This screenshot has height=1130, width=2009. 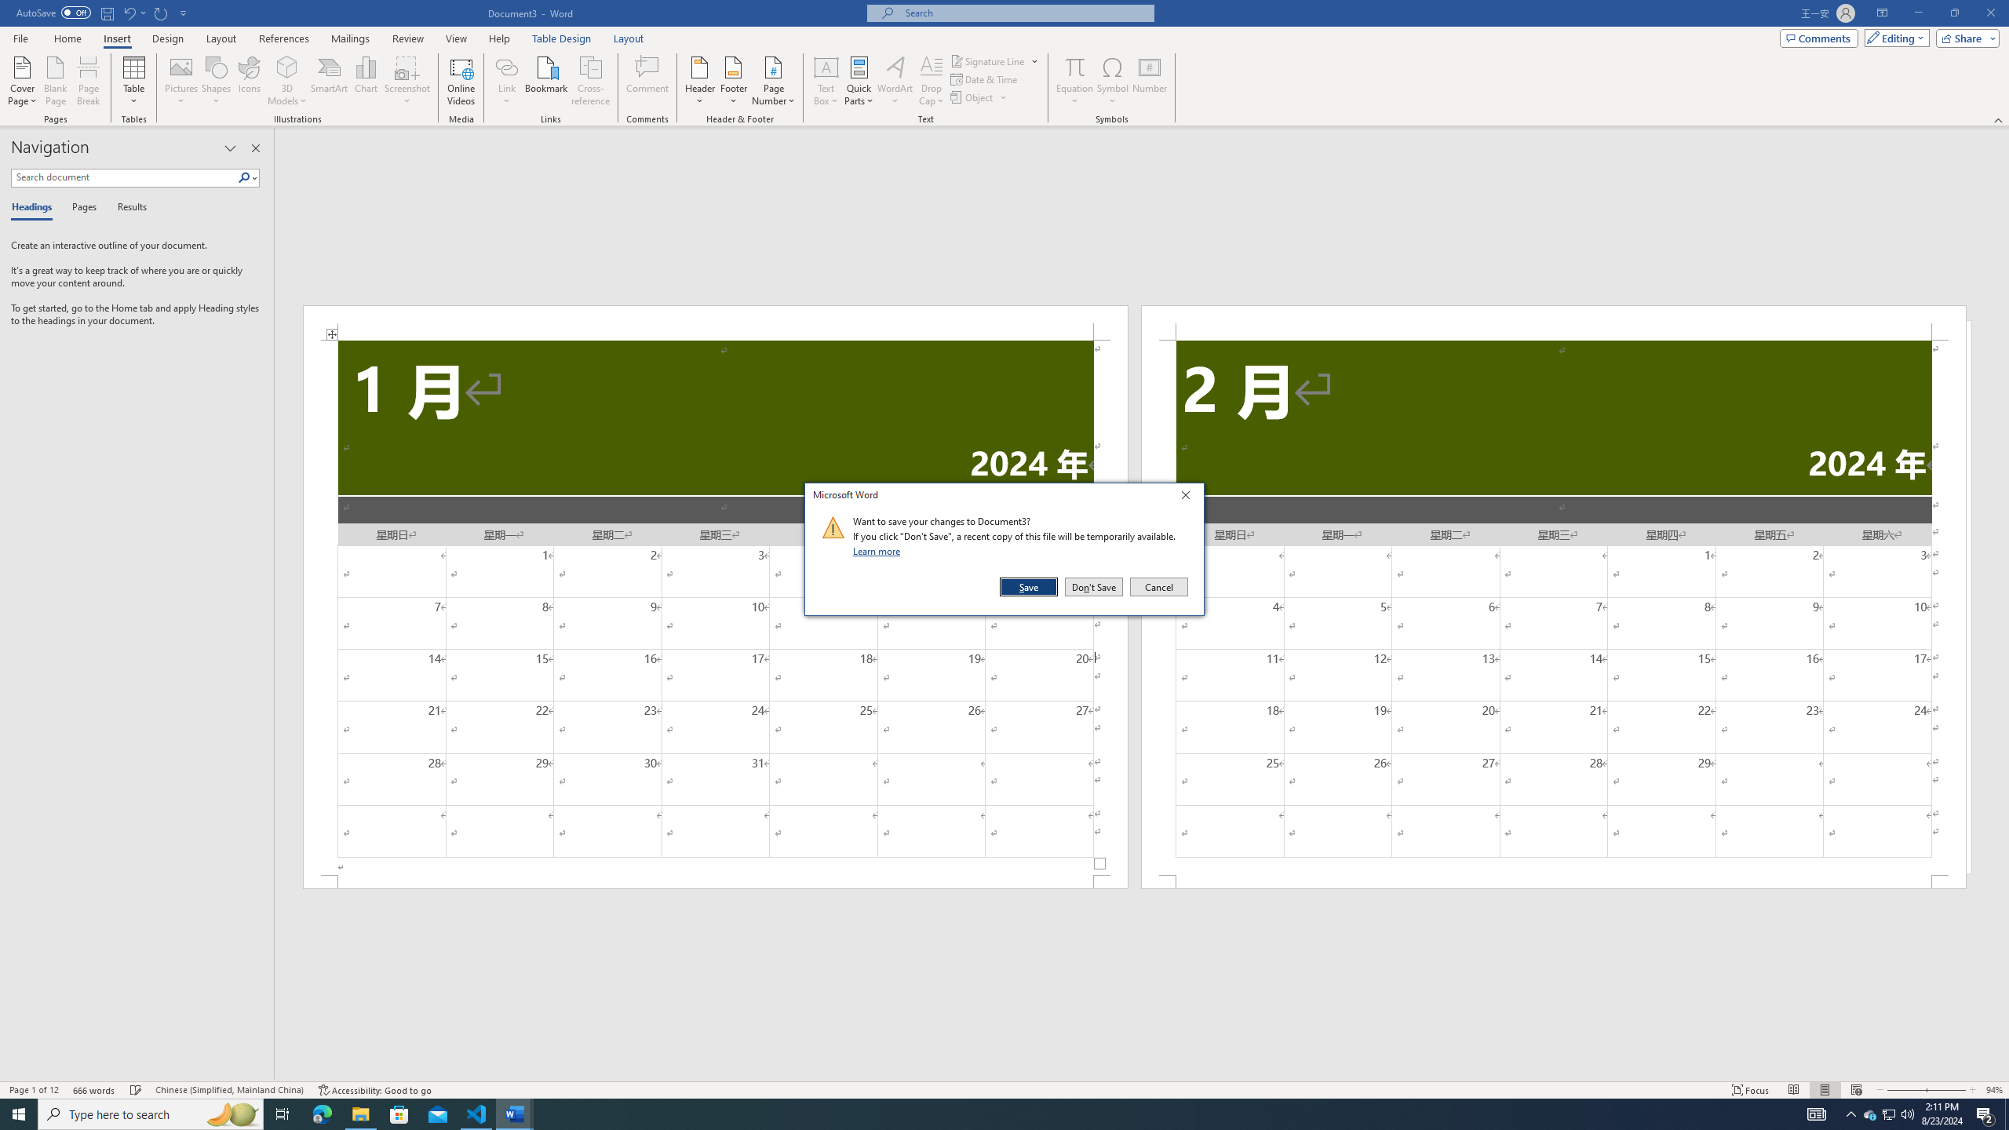 What do you see at coordinates (895, 81) in the screenshot?
I see `WordArt` at bounding box center [895, 81].